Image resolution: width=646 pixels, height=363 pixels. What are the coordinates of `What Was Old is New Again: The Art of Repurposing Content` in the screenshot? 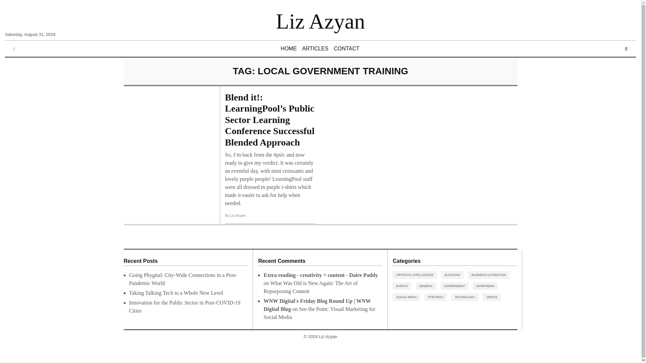 It's located at (310, 287).